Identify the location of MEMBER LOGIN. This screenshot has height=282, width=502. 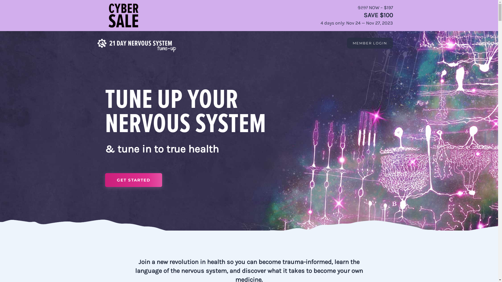
(370, 43).